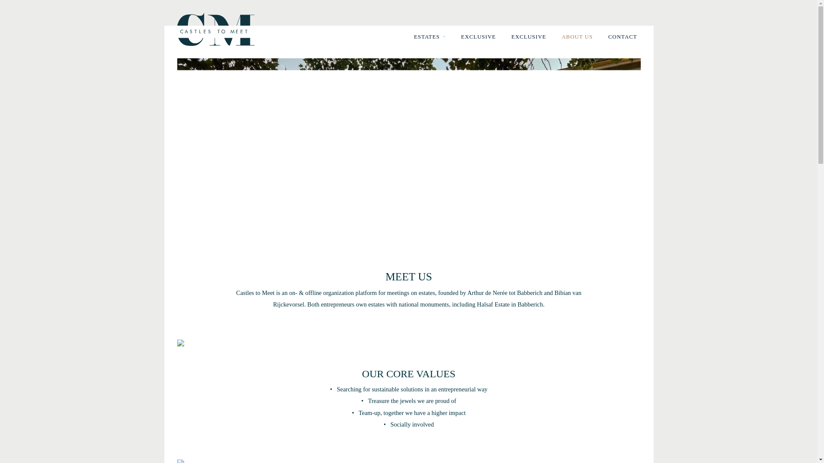  Describe the element at coordinates (577, 37) in the screenshot. I see `ABOUT US` at that location.